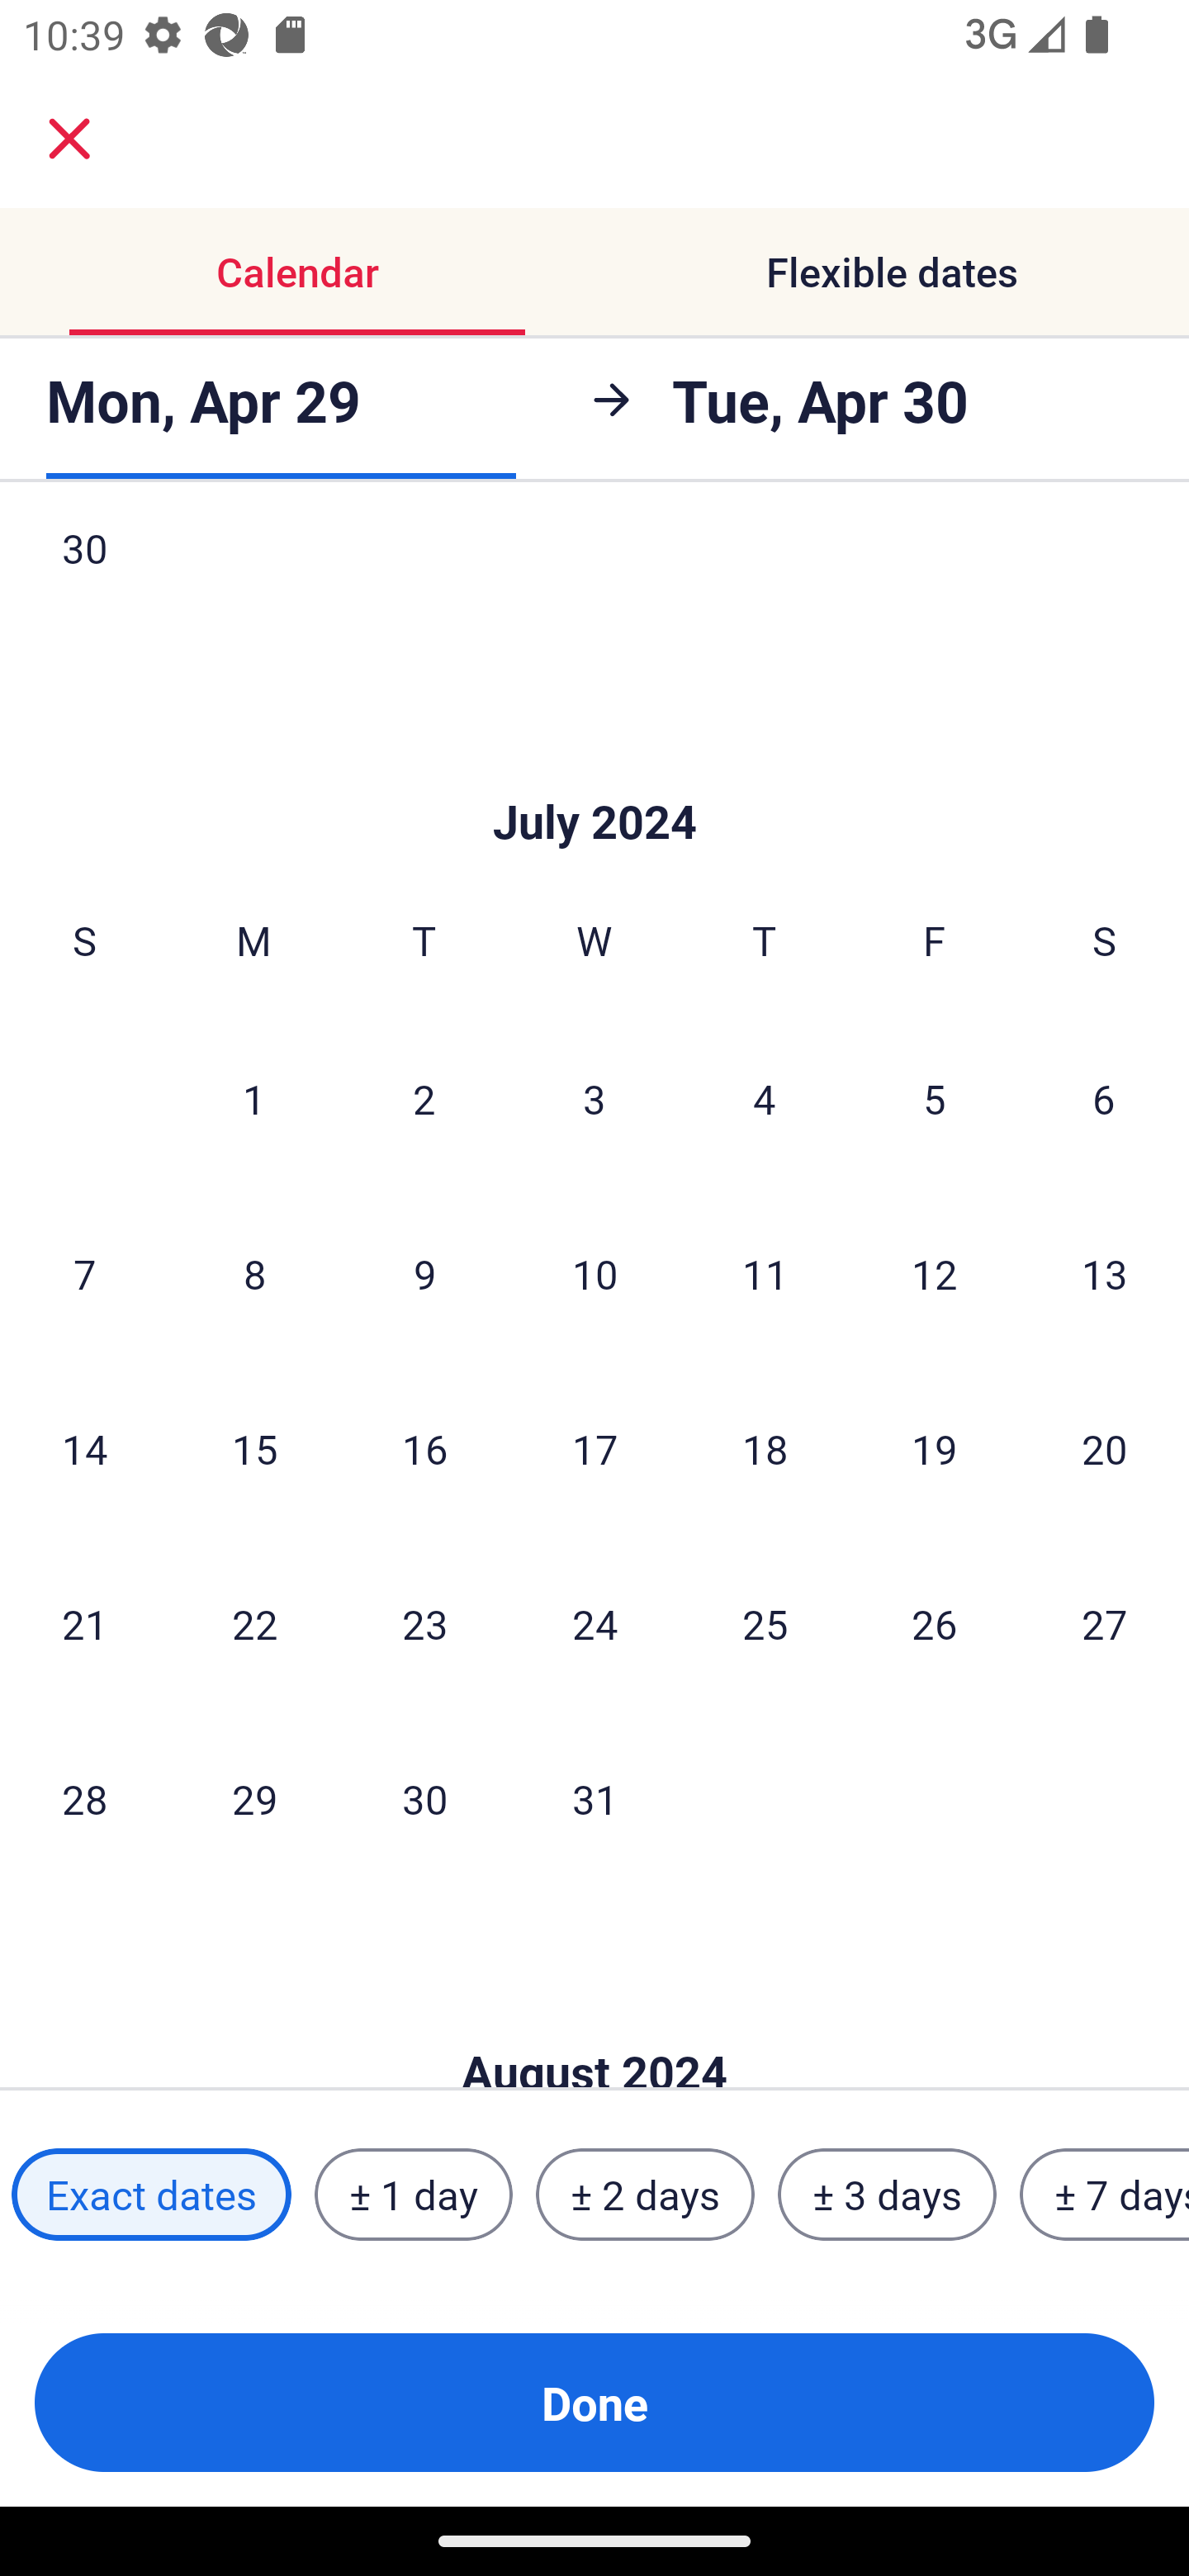 Image resolution: width=1189 pixels, height=2576 pixels. Describe the element at coordinates (594, 2403) in the screenshot. I see `Done` at that location.